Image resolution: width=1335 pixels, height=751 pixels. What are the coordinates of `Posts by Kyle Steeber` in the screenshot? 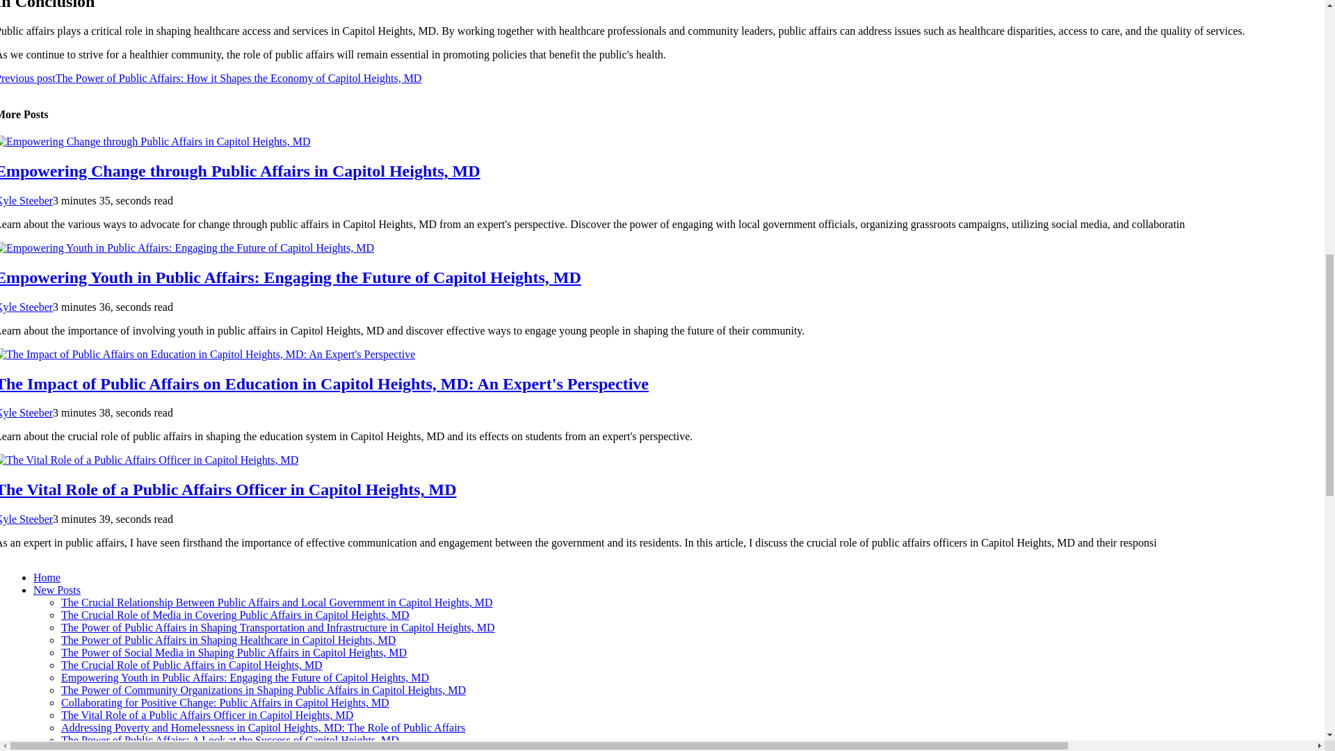 It's located at (26, 412).